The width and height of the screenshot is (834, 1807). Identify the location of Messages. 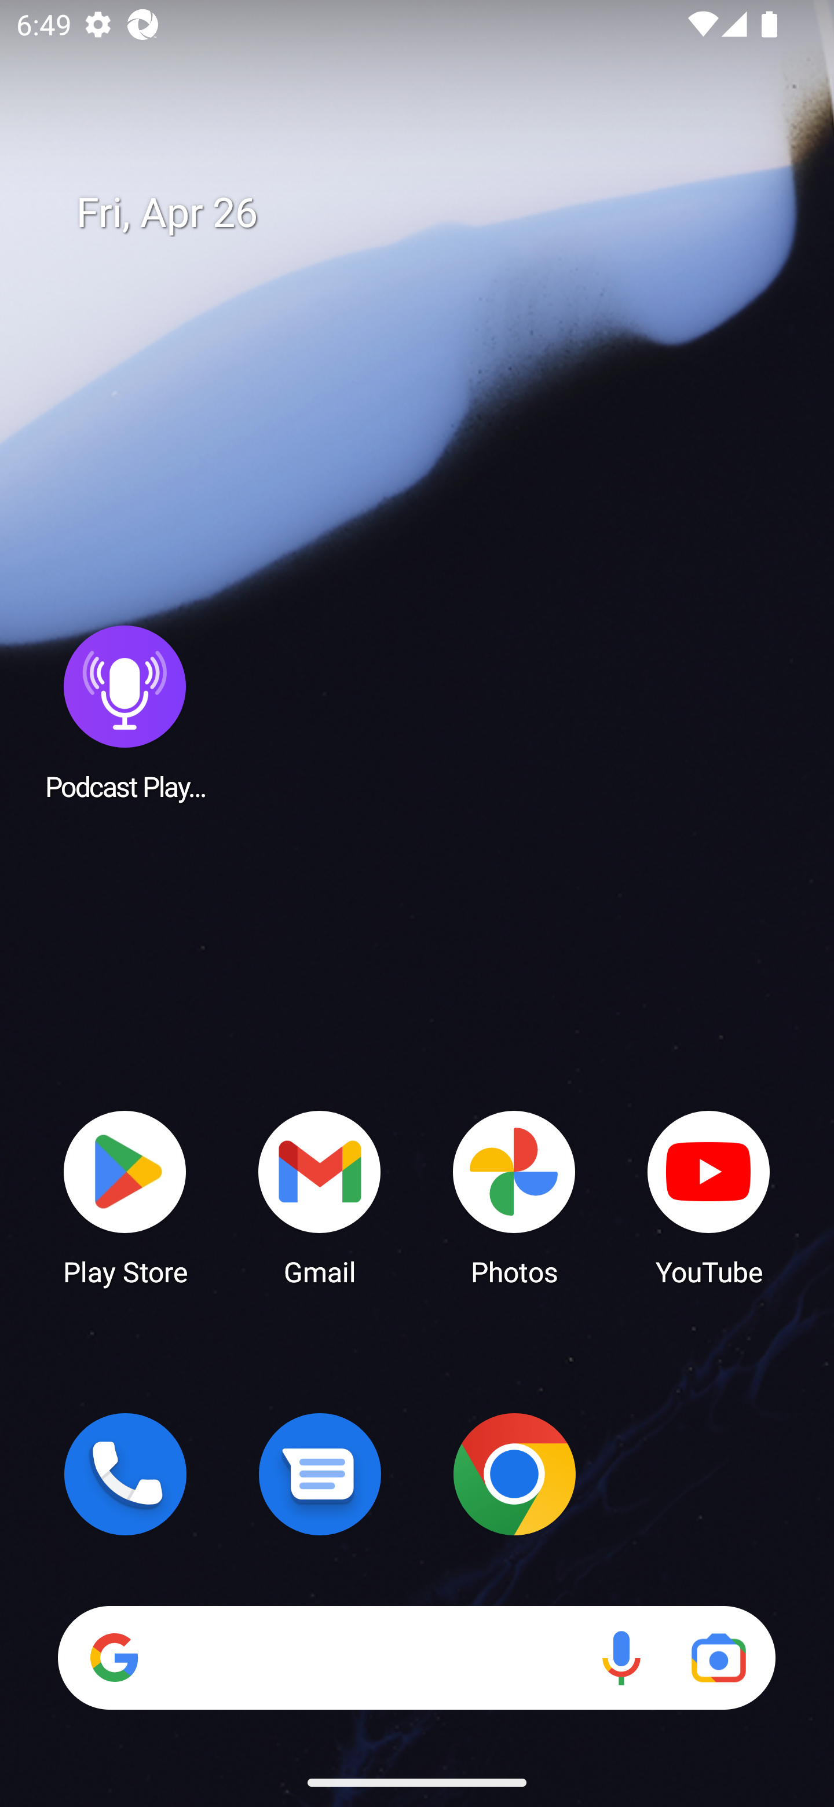
(320, 1474).